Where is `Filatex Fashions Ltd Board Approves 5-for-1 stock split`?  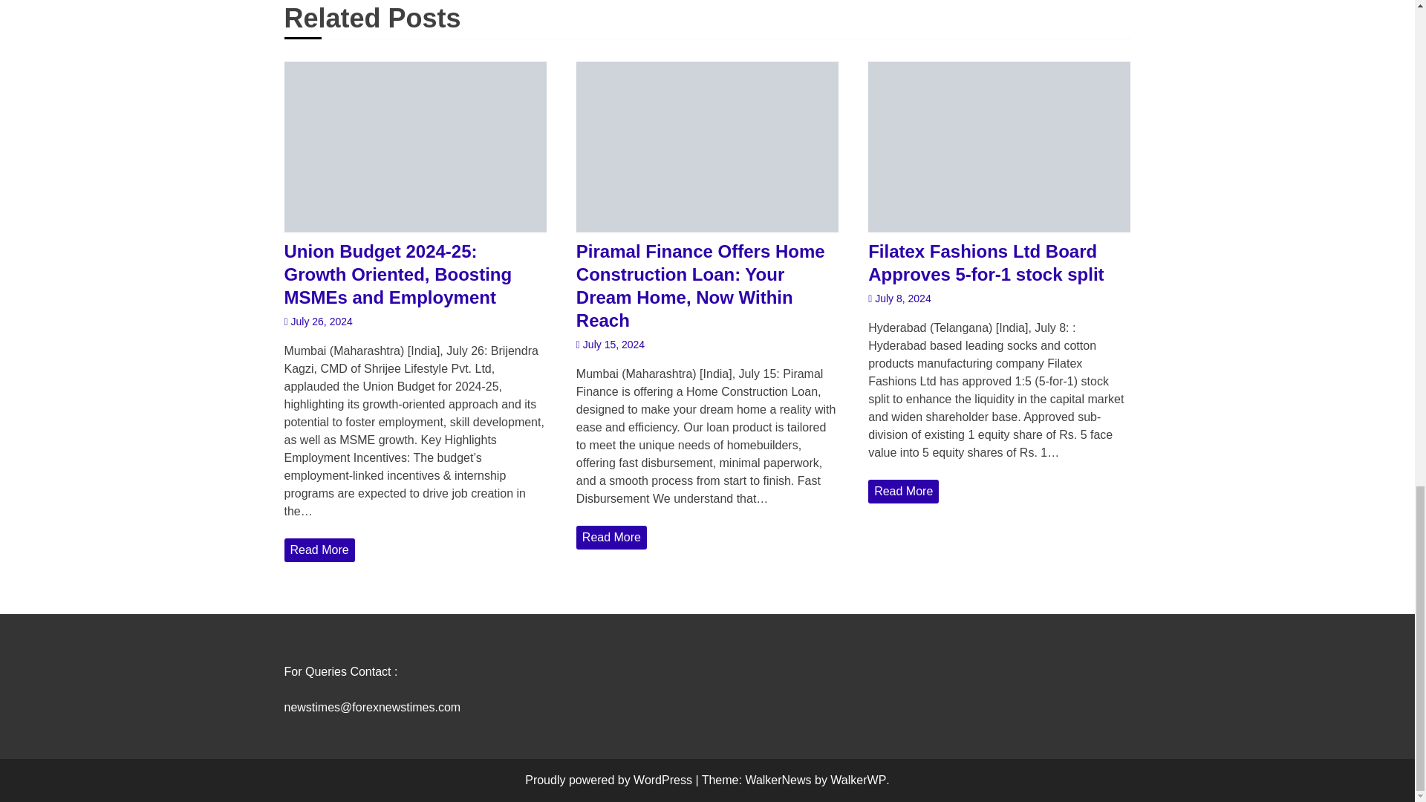
Filatex Fashions Ltd Board Approves 5-for-1 stock split is located at coordinates (1000, 262).